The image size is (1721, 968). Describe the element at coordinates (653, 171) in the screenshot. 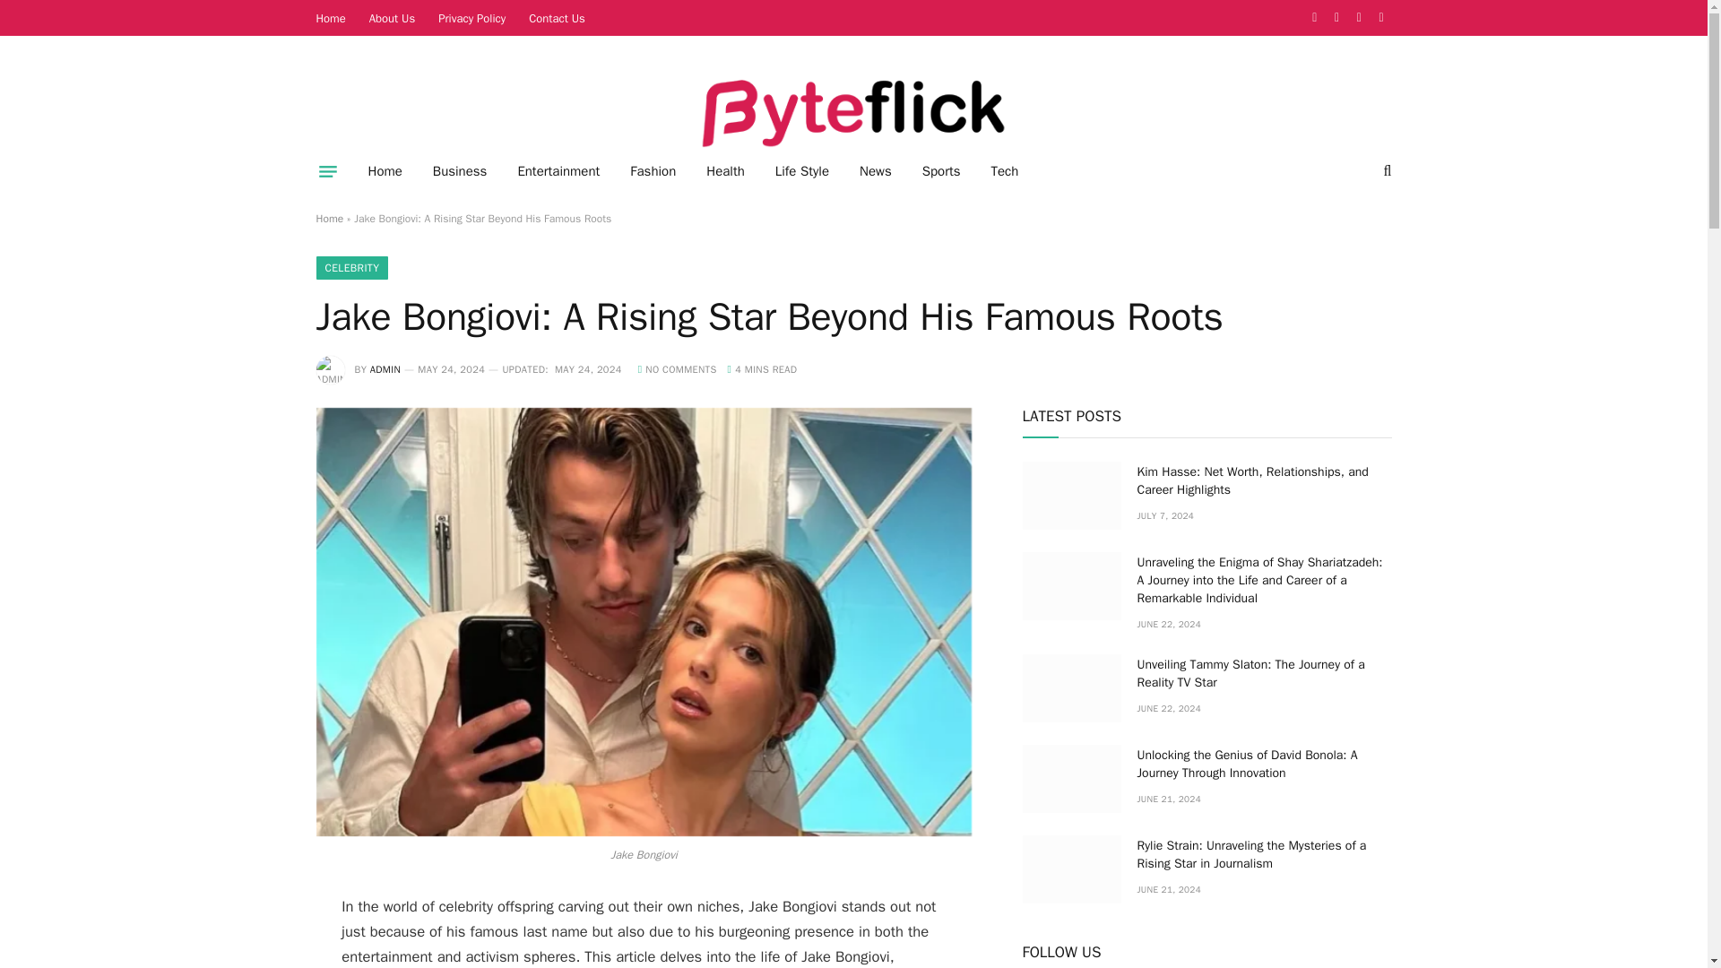

I see `Fashion` at that location.